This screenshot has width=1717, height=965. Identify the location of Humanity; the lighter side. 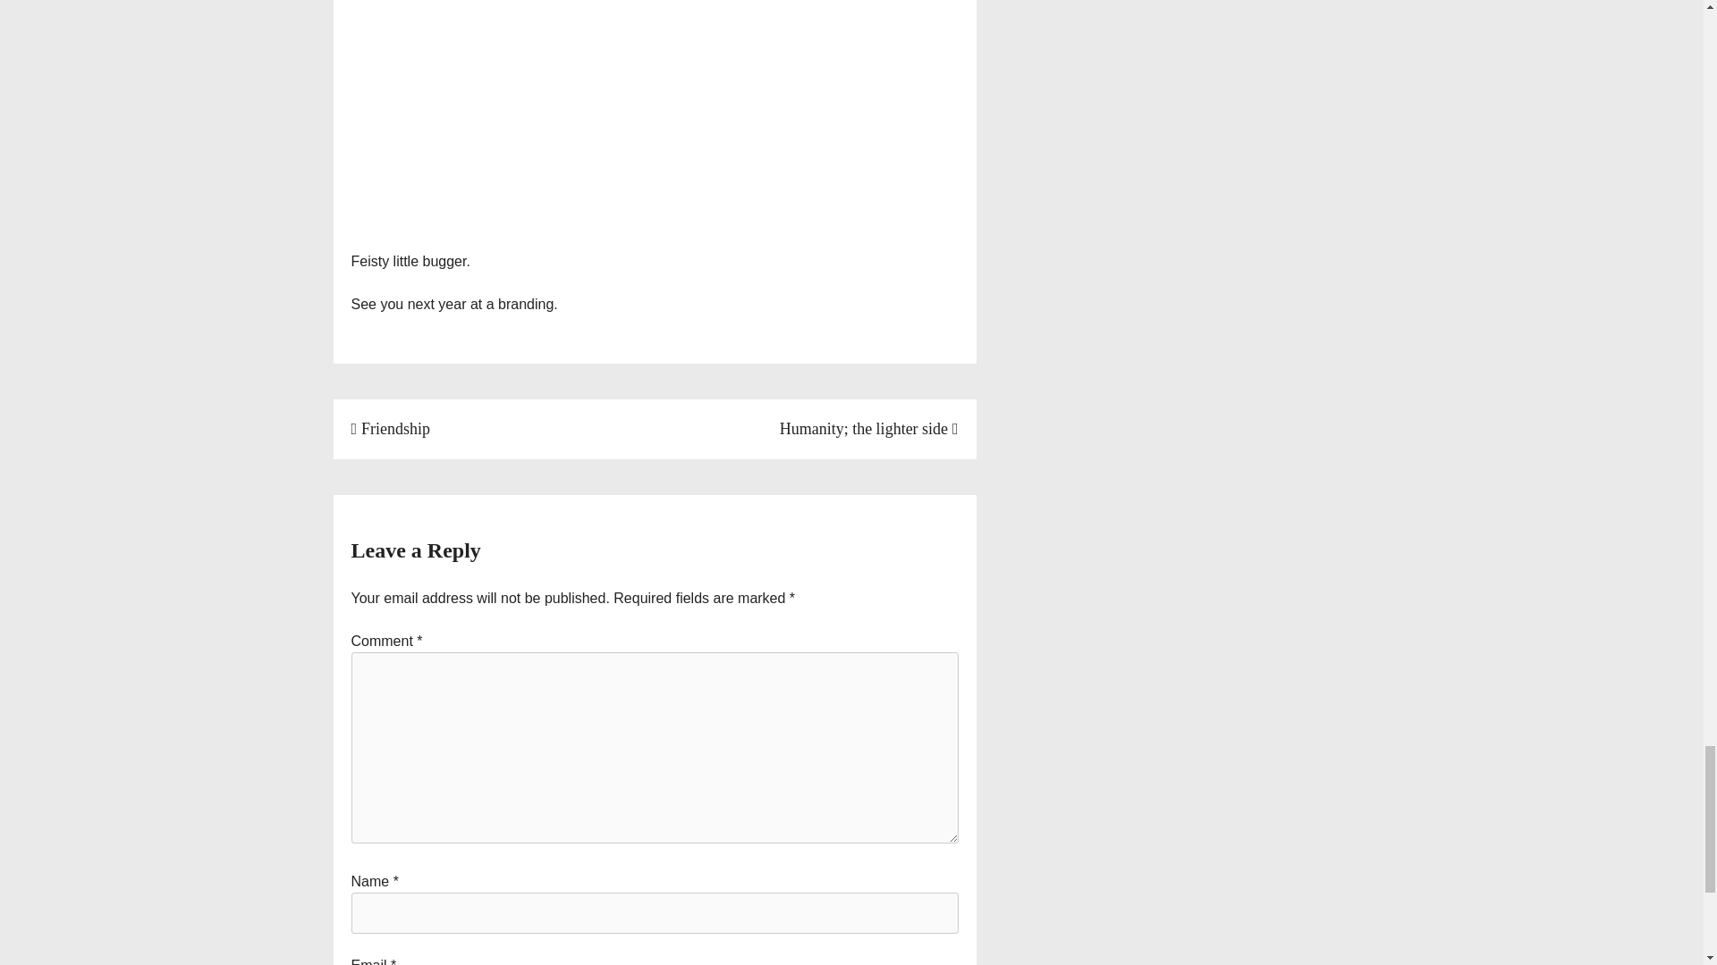
(868, 429).